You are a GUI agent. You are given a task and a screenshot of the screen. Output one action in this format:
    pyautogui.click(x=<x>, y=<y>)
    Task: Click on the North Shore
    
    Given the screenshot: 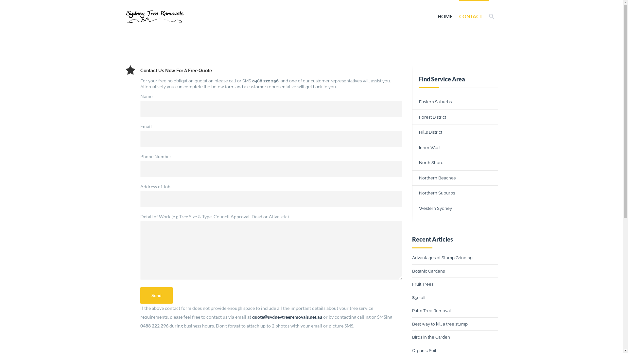 What is the action you would take?
    pyautogui.click(x=455, y=163)
    